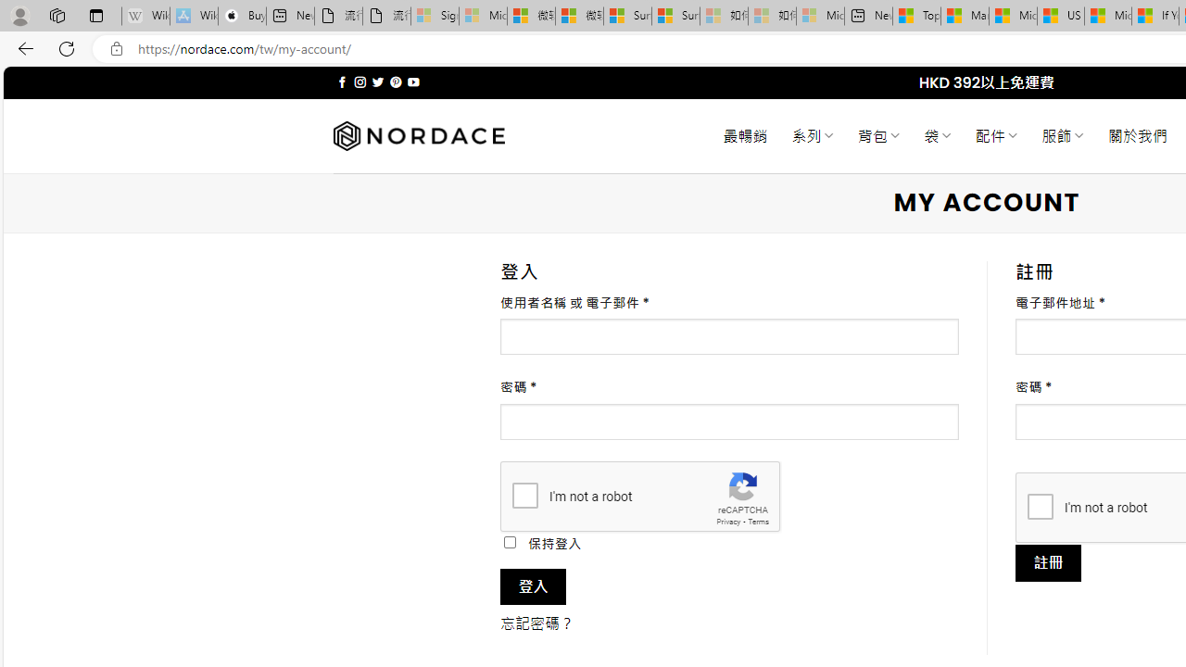  I want to click on I'm not a robot, so click(1040, 506).